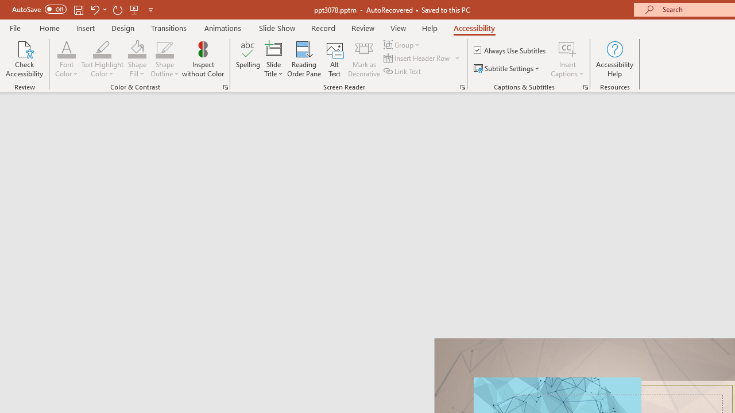 This screenshot has height=413, width=735. Describe the element at coordinates (567, 48) in the screenshot. I see `Insert Captions` at that location.